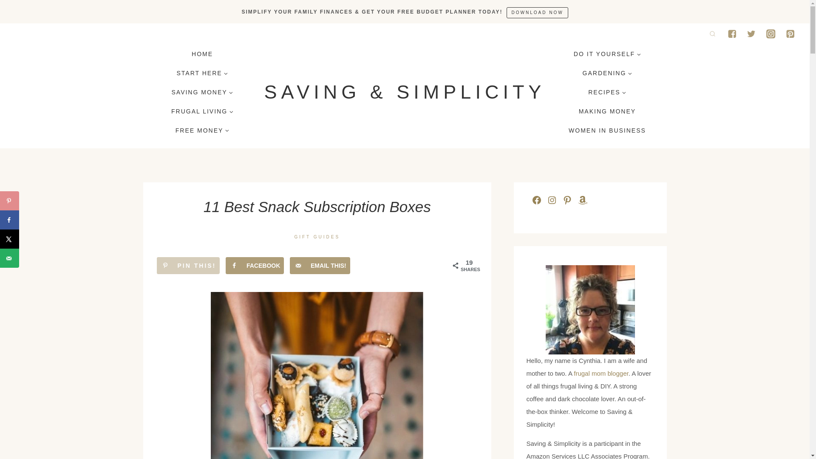 The height and width of the screenshot is (459, 816). I want to click on RECIPES, so click(607, 92).